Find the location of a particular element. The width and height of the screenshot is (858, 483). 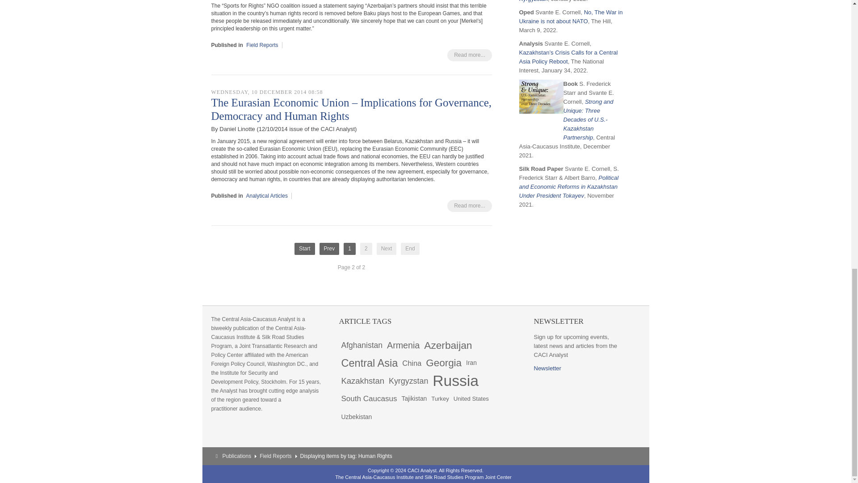

Next is located at coordinates (386, 249).